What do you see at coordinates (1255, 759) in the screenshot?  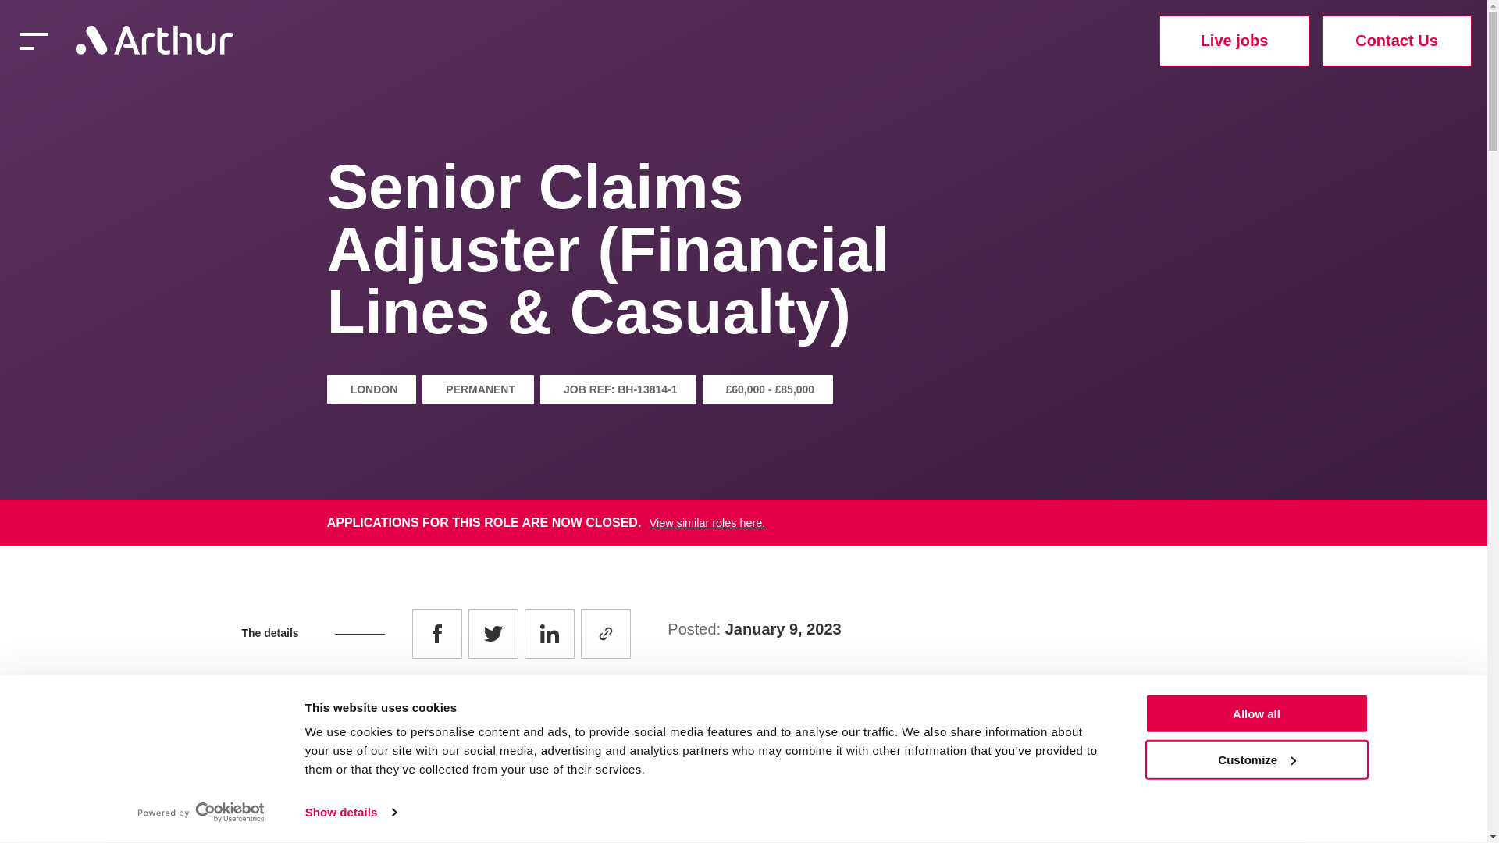 I see `Customize` at bounding box center [1255, 759].